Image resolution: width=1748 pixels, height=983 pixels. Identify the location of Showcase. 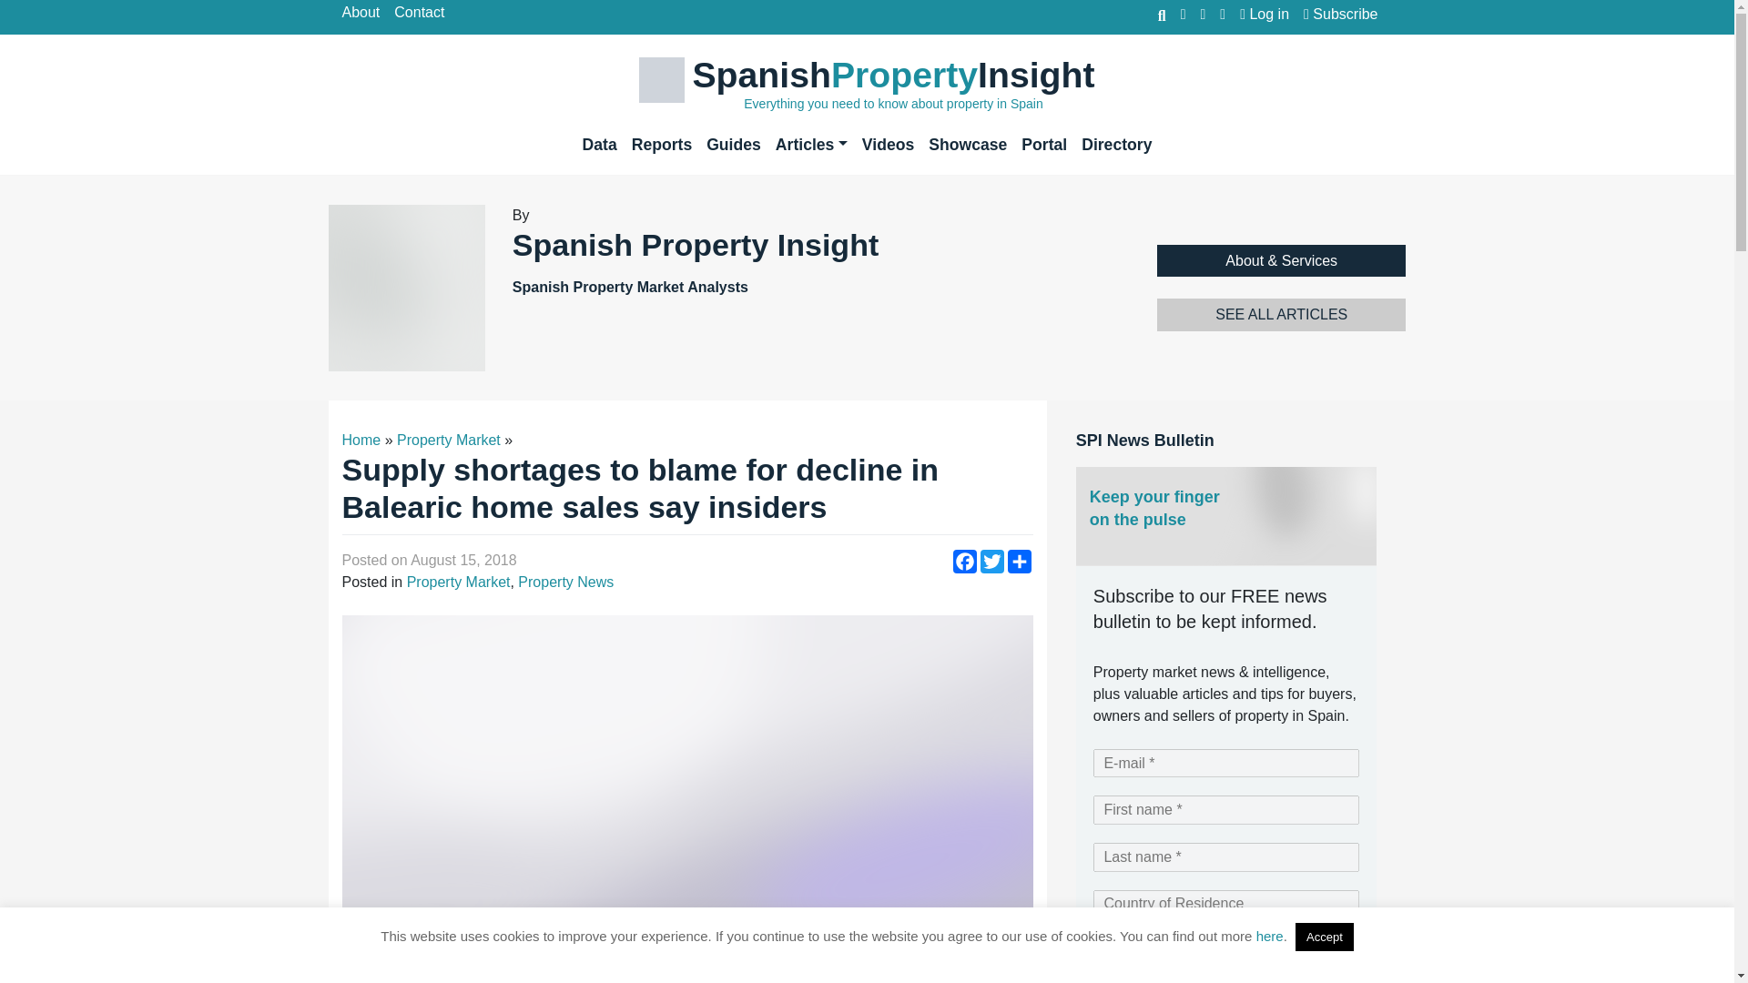
(967, 145).